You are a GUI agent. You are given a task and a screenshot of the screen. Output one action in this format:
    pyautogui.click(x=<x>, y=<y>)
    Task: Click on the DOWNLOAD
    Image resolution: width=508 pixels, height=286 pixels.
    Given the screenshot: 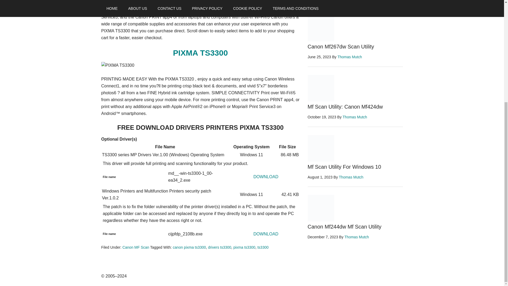 What is the action you would take?
    pyautogui.click(x=266, y=177)
    